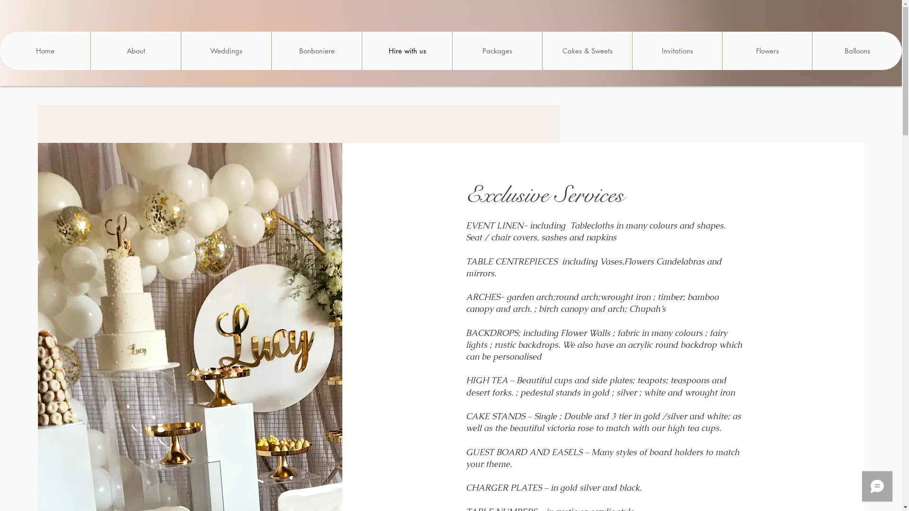 This screenshot has height=511, width=909. Describe the element at coordinates (677, 51) in the screenshot. I see `Invitations` at that location.